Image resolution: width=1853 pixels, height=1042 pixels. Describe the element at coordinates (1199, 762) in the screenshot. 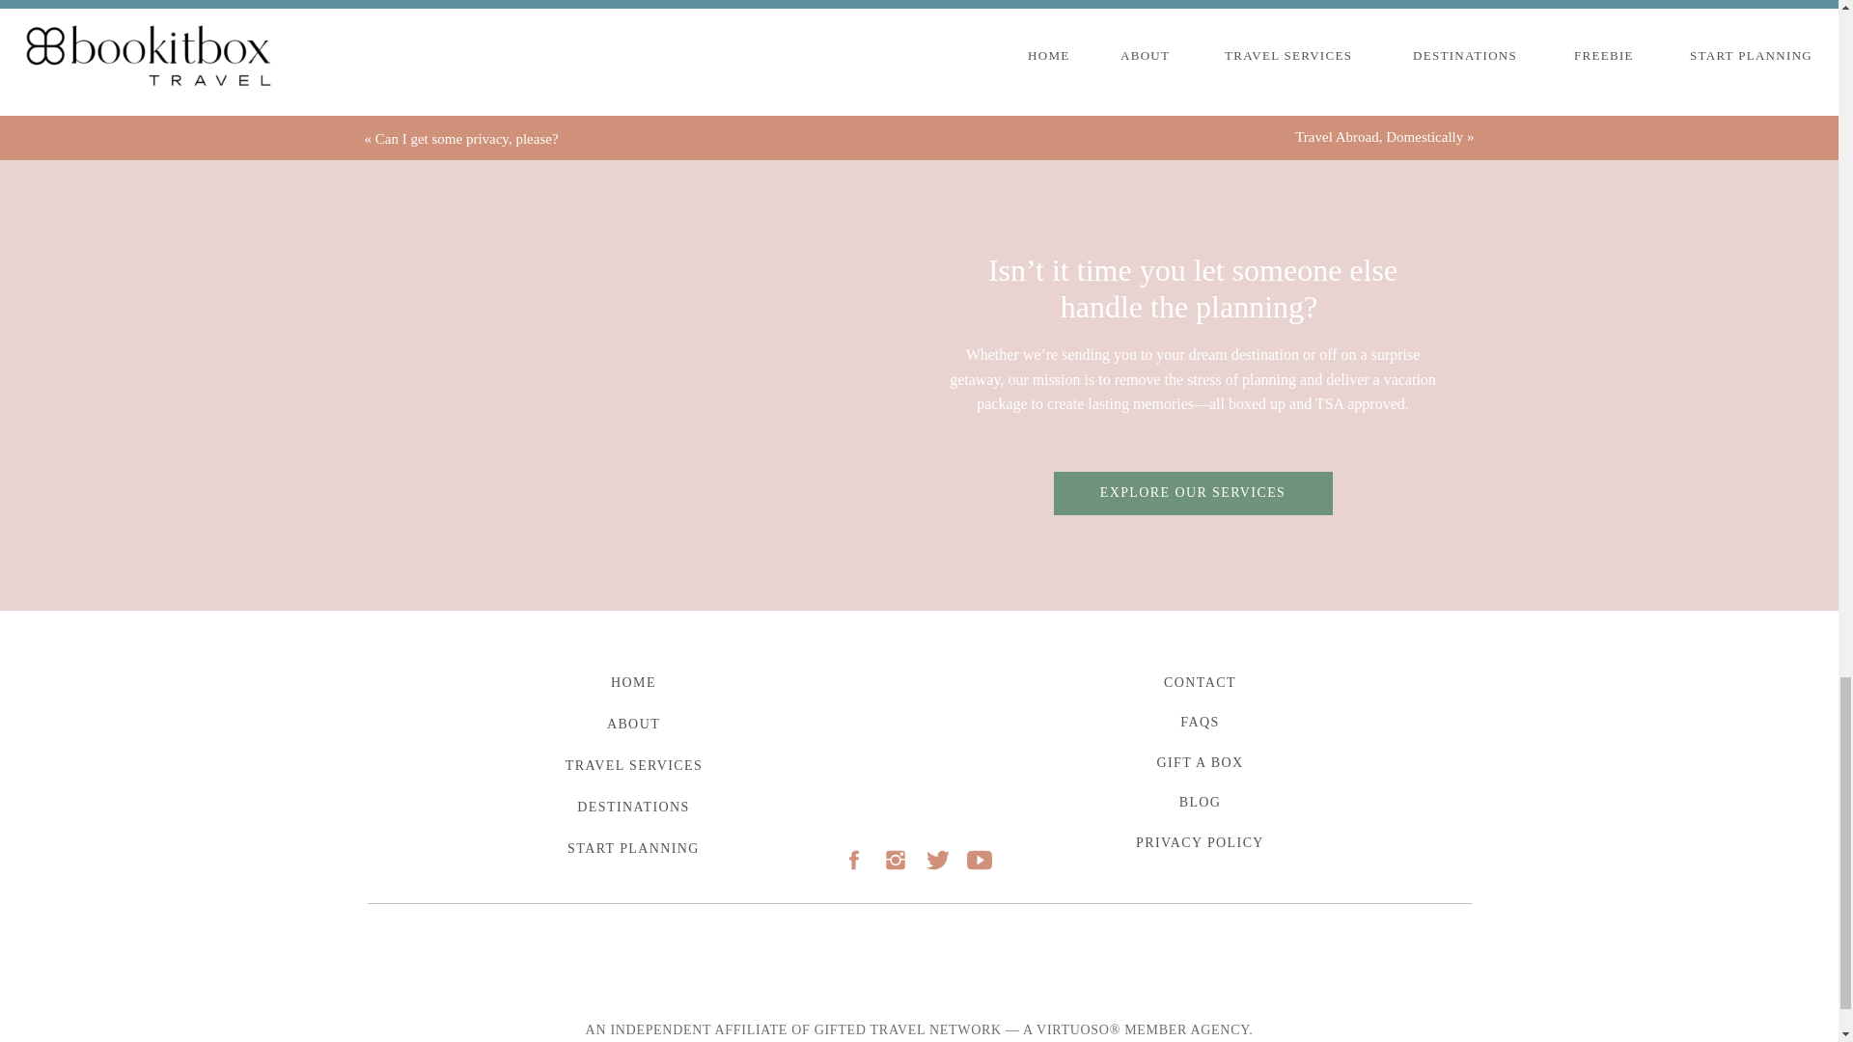

I see `GIFT A BOX` at that location.